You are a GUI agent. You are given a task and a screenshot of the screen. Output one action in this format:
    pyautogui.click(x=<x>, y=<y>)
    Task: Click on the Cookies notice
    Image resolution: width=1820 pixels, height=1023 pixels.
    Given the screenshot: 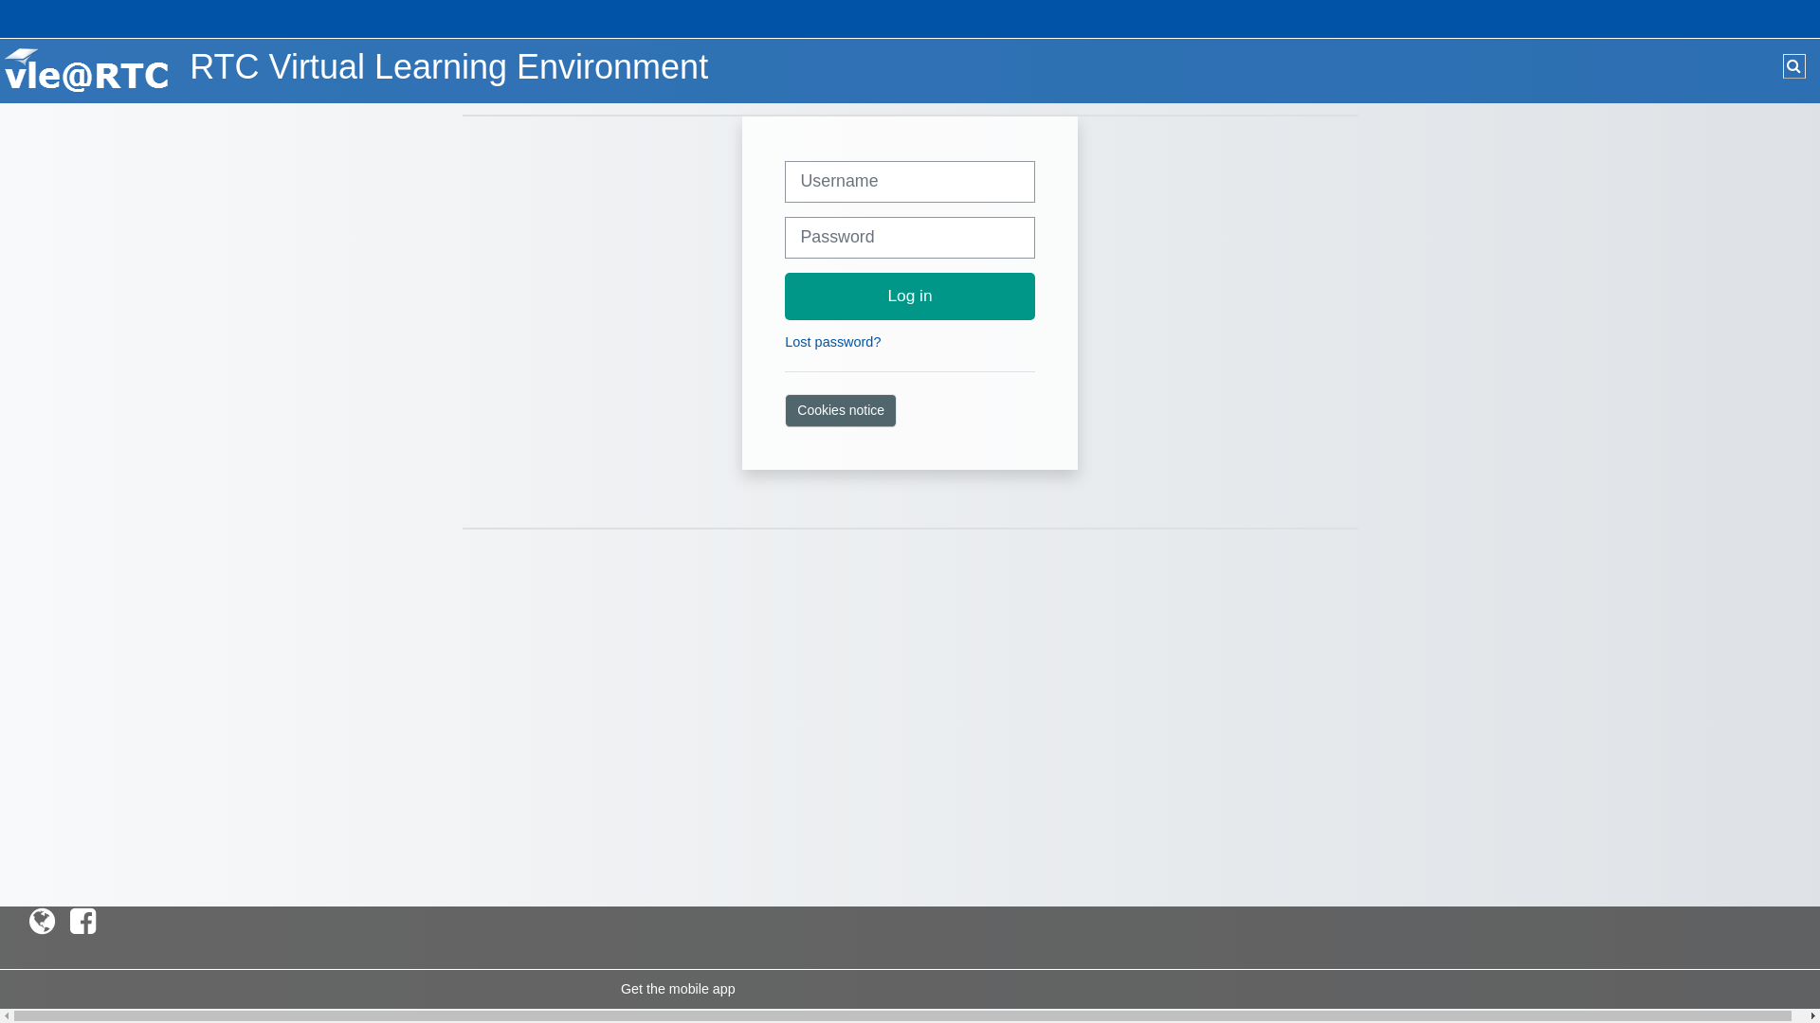 What is the action you would take?
    pyautogui.click(x=841, y=411)
    